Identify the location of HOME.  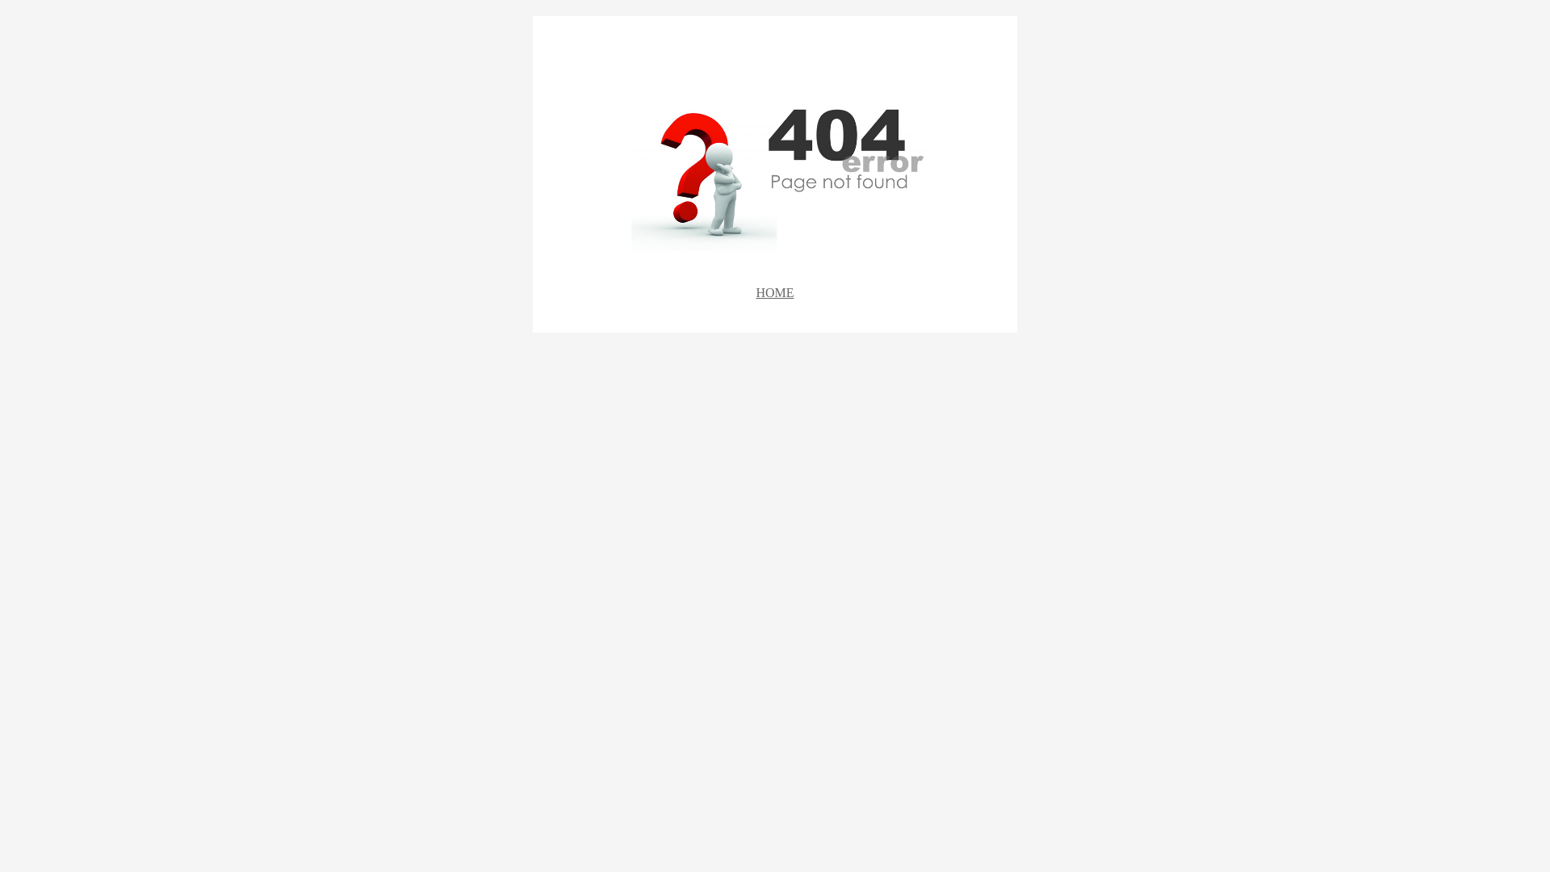
(775, 292).